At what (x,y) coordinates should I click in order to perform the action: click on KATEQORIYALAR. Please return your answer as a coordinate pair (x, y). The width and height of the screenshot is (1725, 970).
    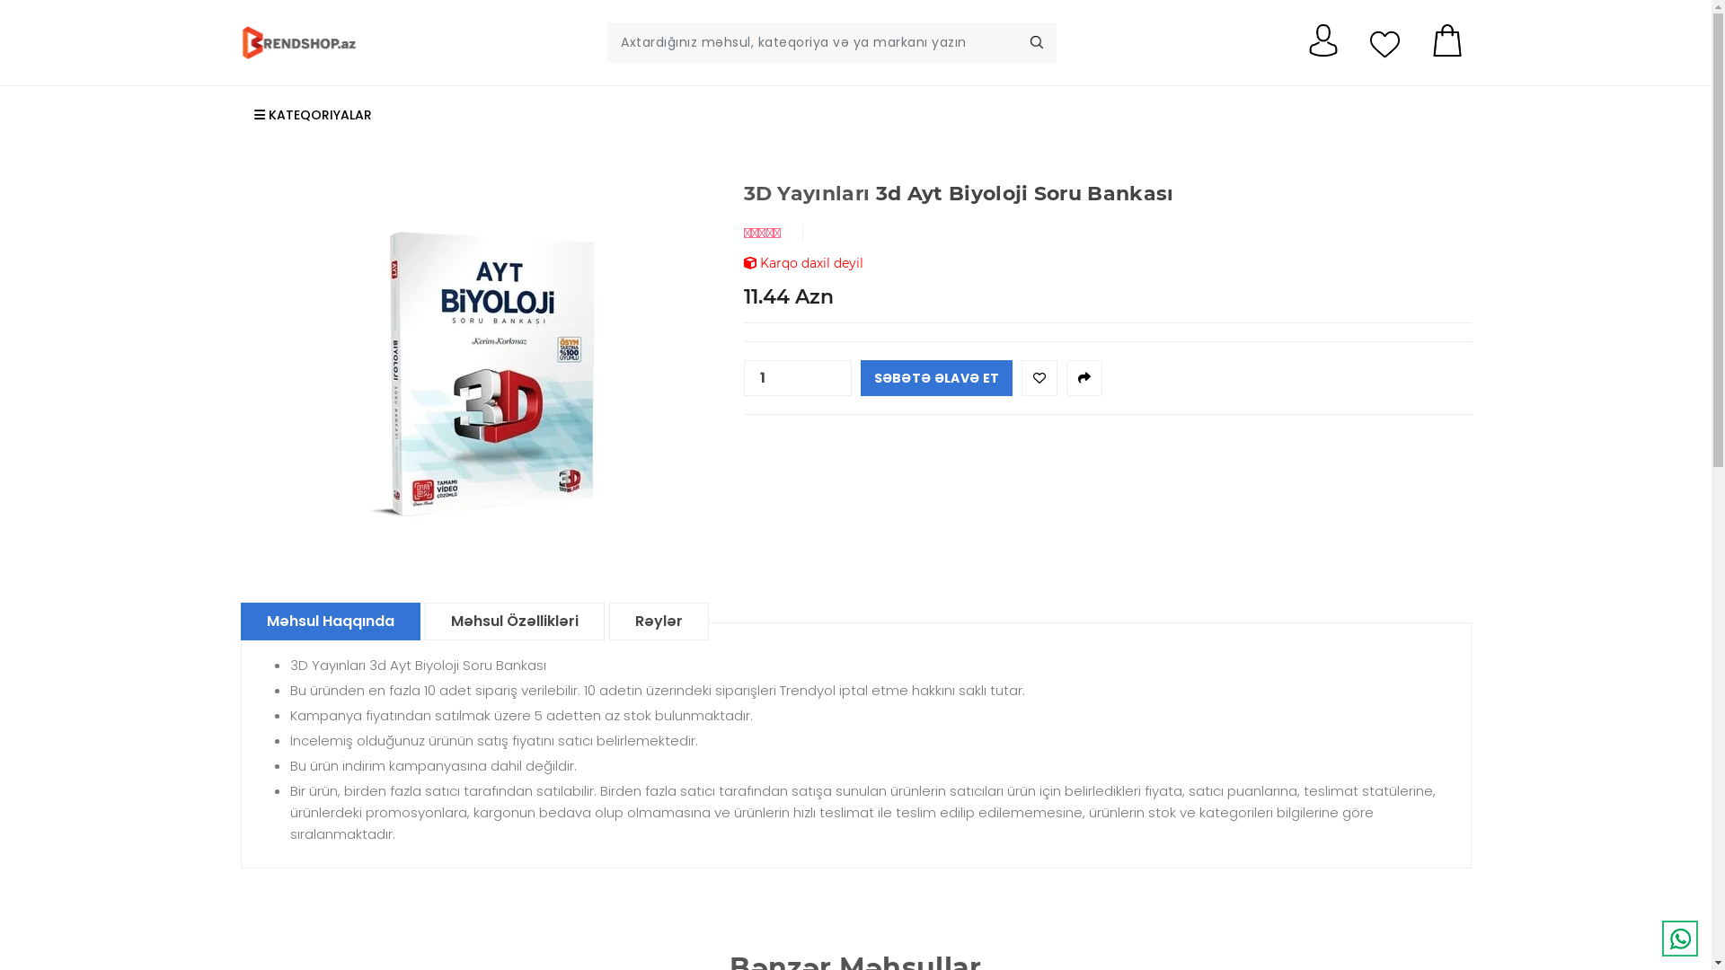
    Looking at the image, I should click on (376, 115).